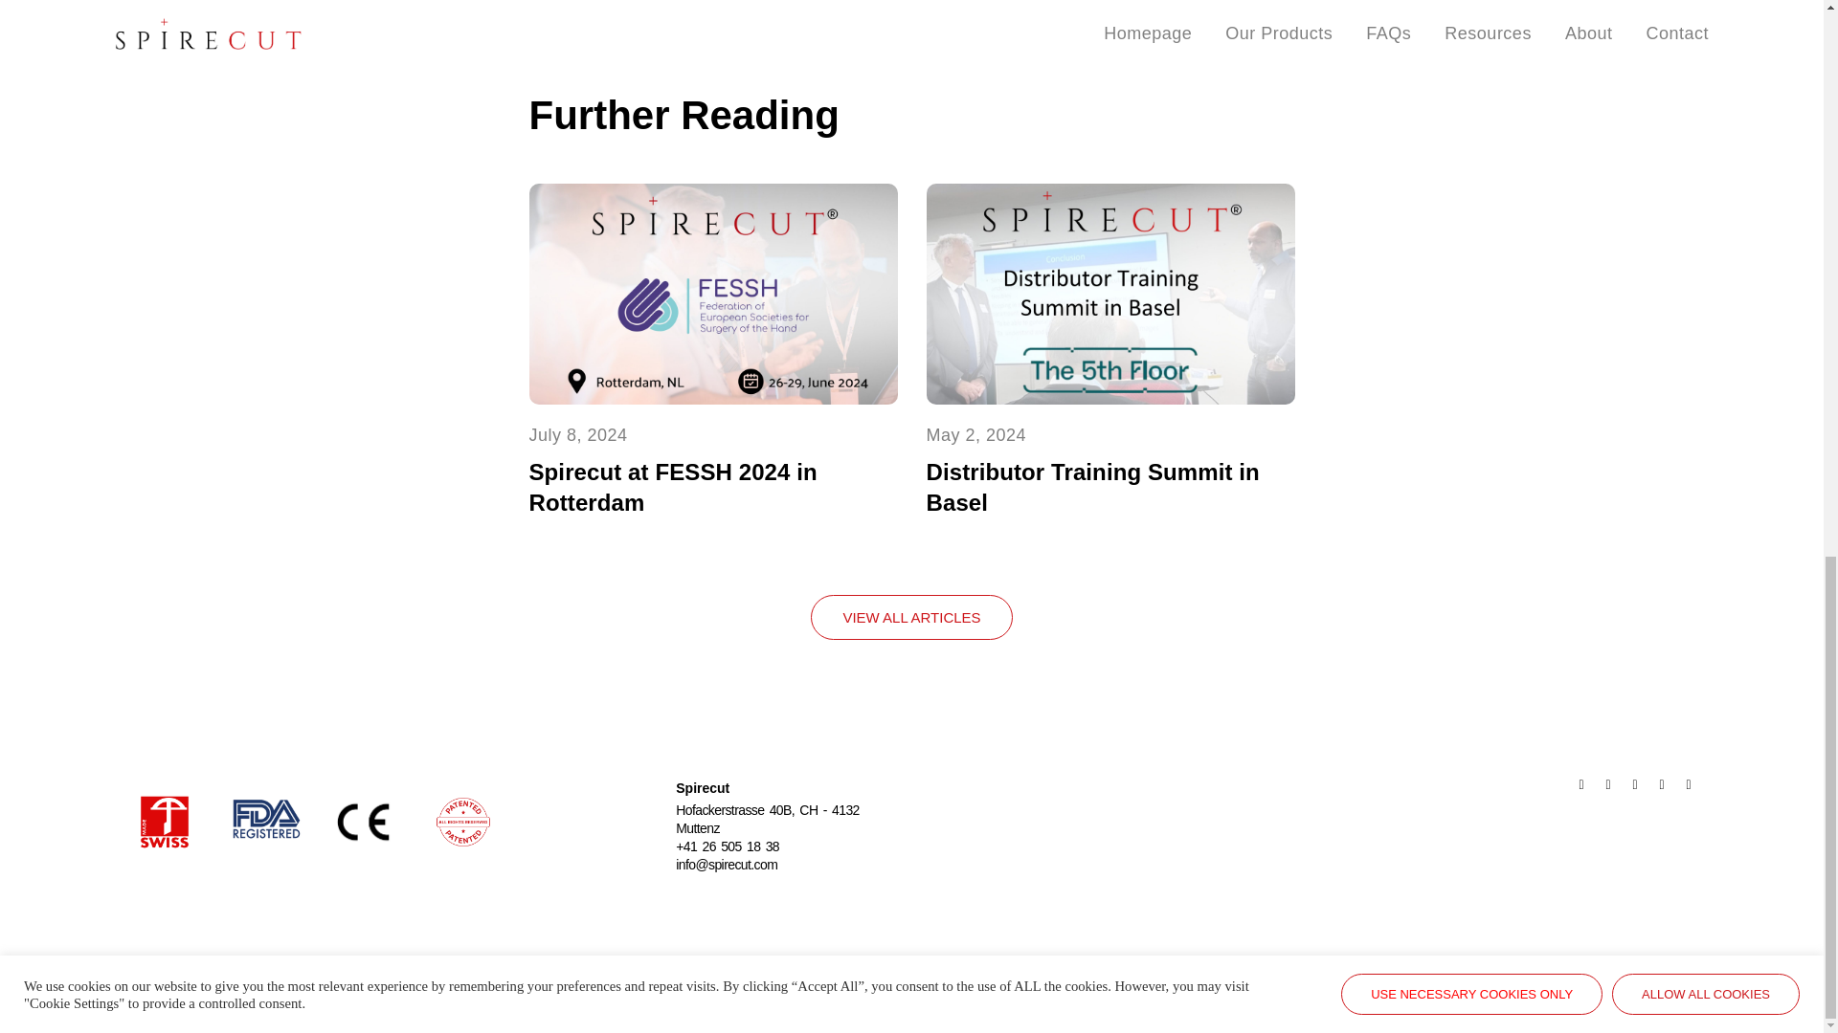 The image size is (1838, 1033). I want to click on VIEW ALL ARTICLES, so click(911, 617).